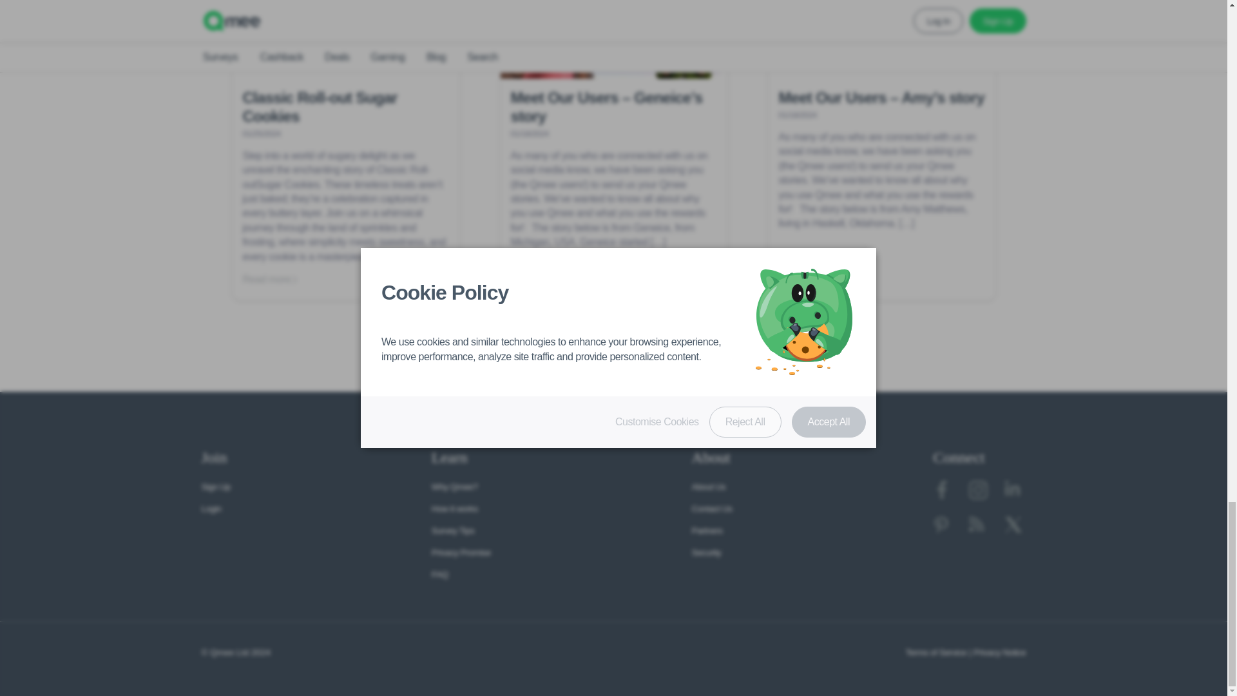  Describe the element at coordinates (439, 574) in the screenshot. I see `FAQ` at that location.